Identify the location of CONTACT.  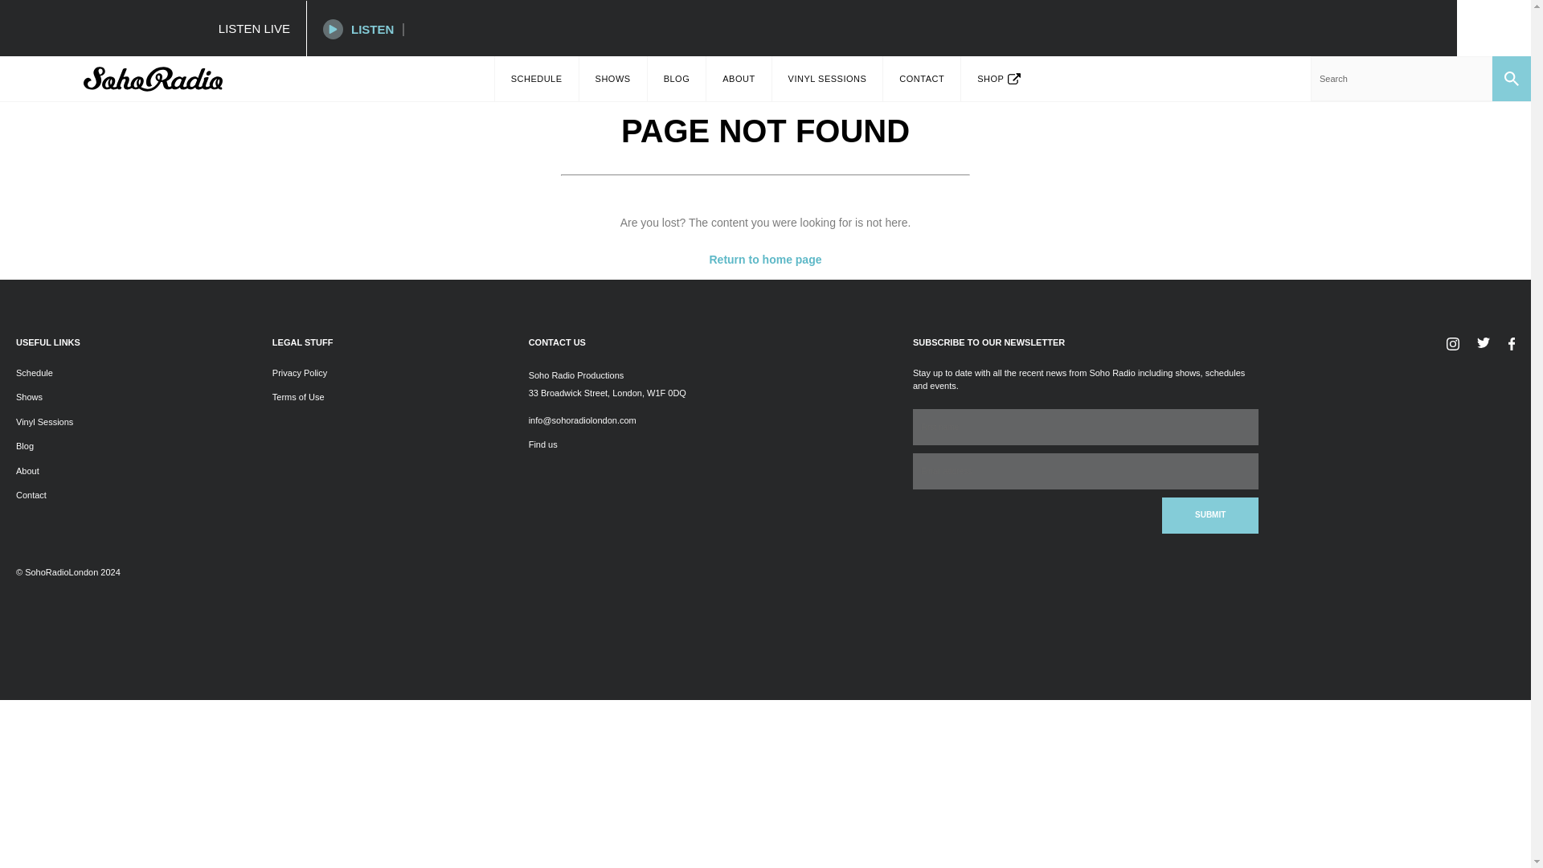
(921, 79).